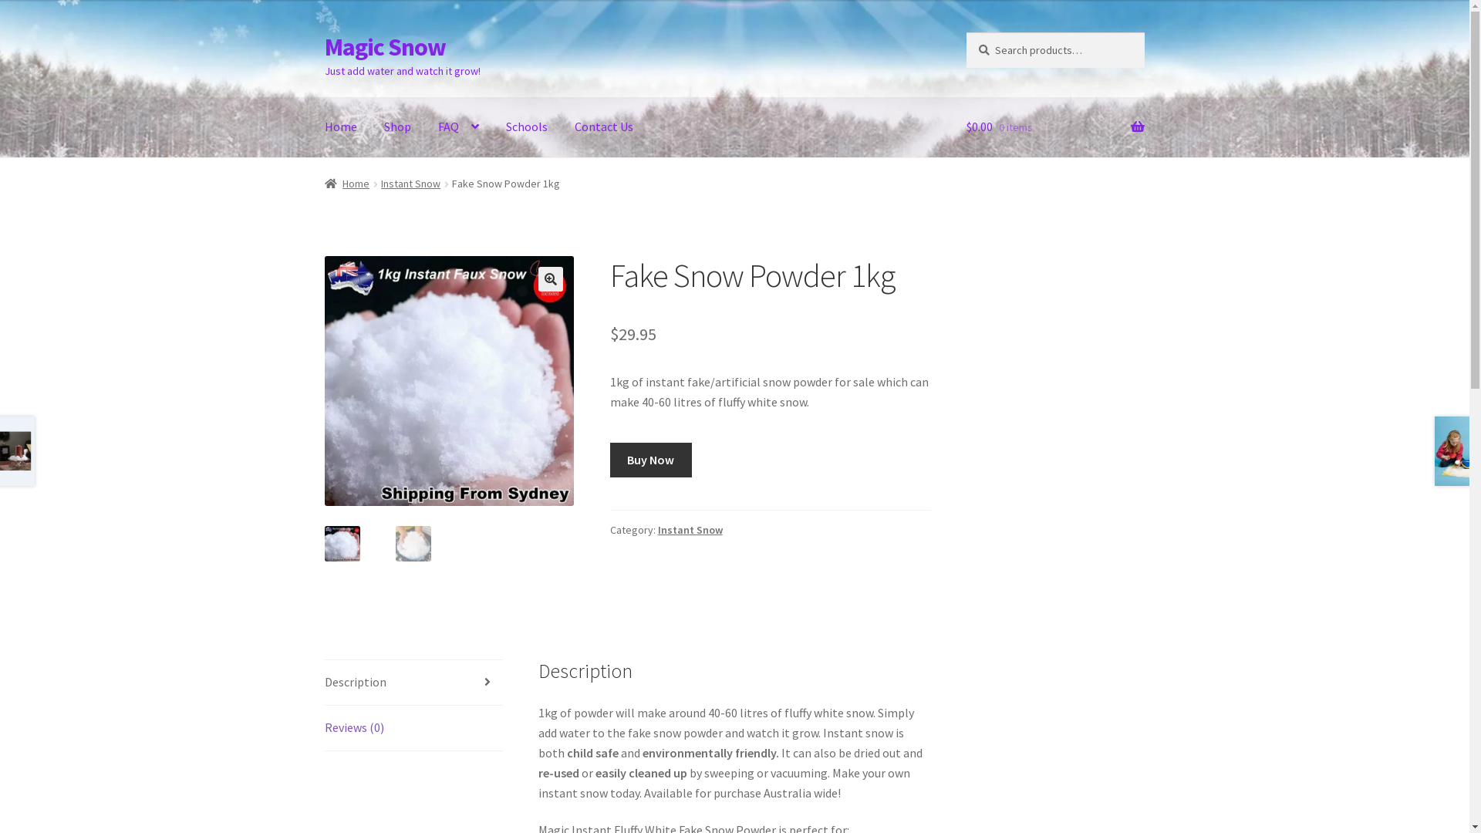 The height and width of the screenshot is (833, 1481). I want to click on Reviews (0), so click(413, 728).